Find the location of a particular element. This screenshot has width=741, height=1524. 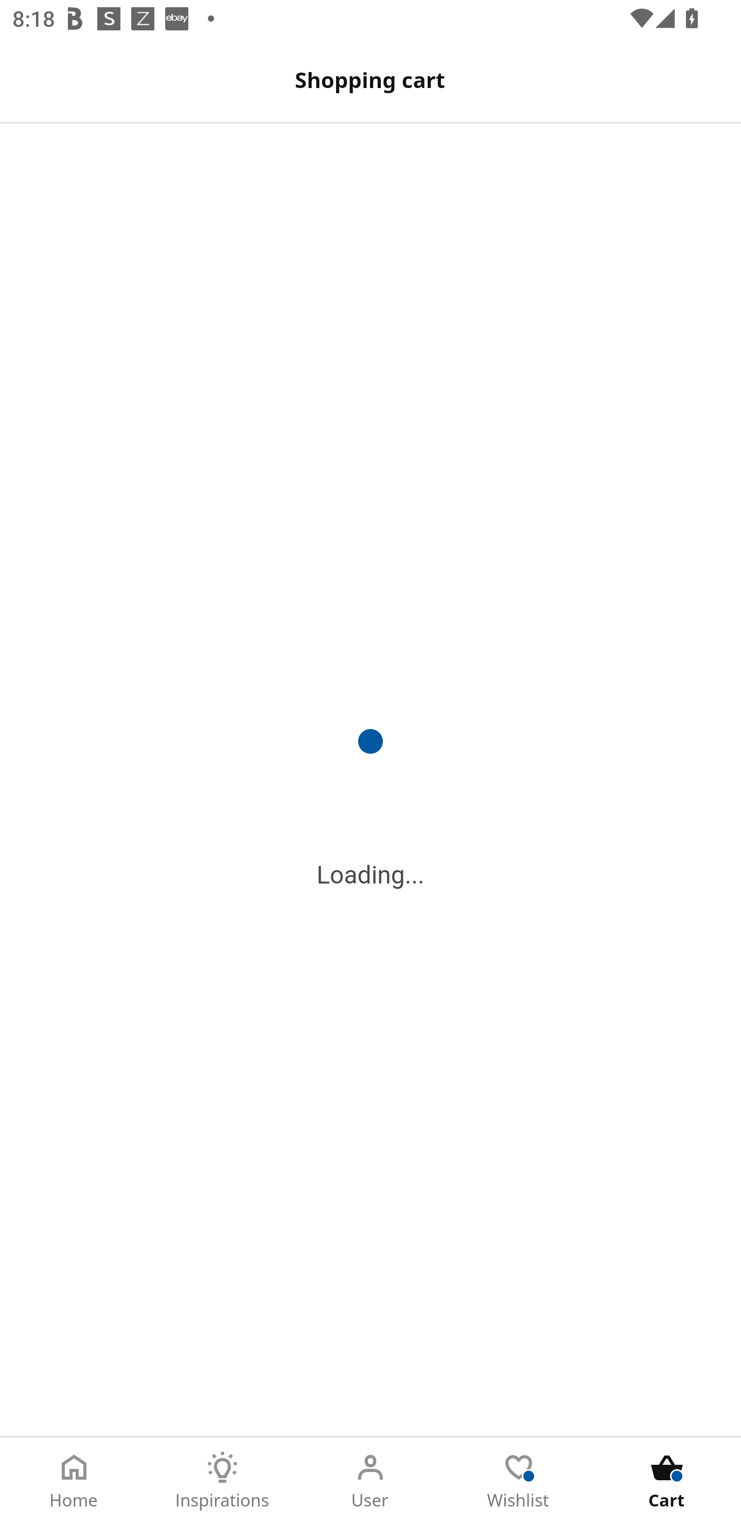

Cart
Tab 5 of 5 is located at coordinates (667, 1481).